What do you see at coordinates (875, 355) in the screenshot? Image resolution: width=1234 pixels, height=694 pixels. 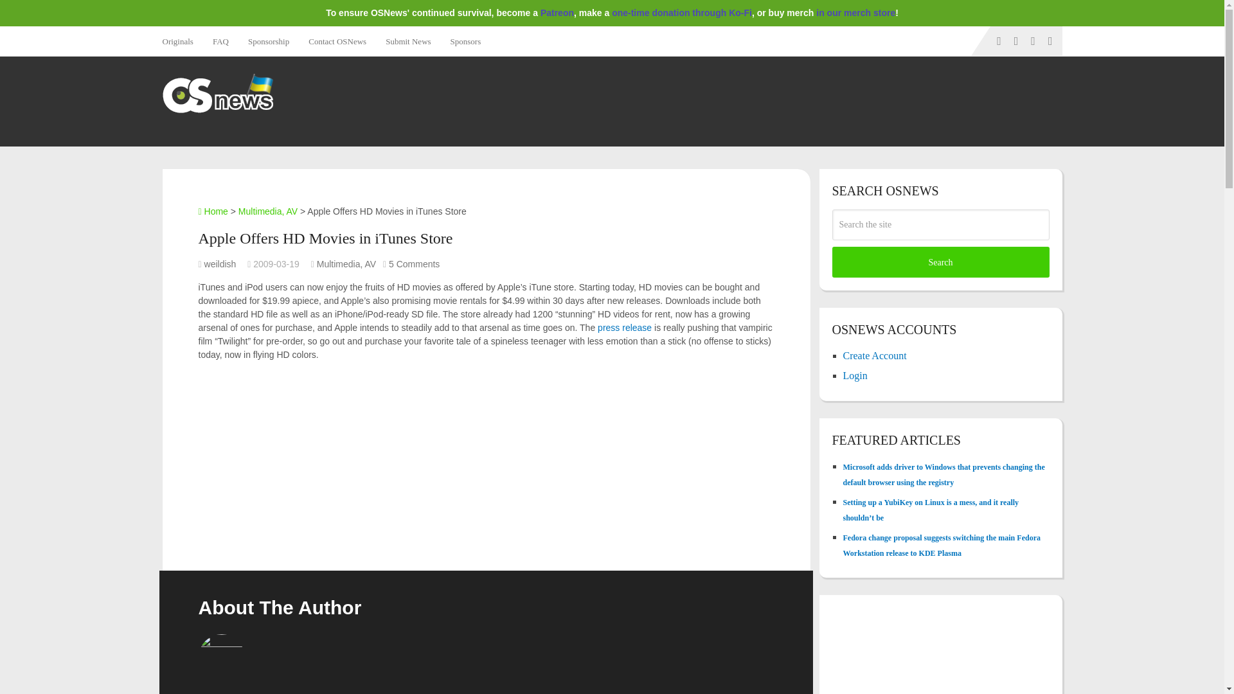 I see `Create Account` at bounding box center [875, 355].